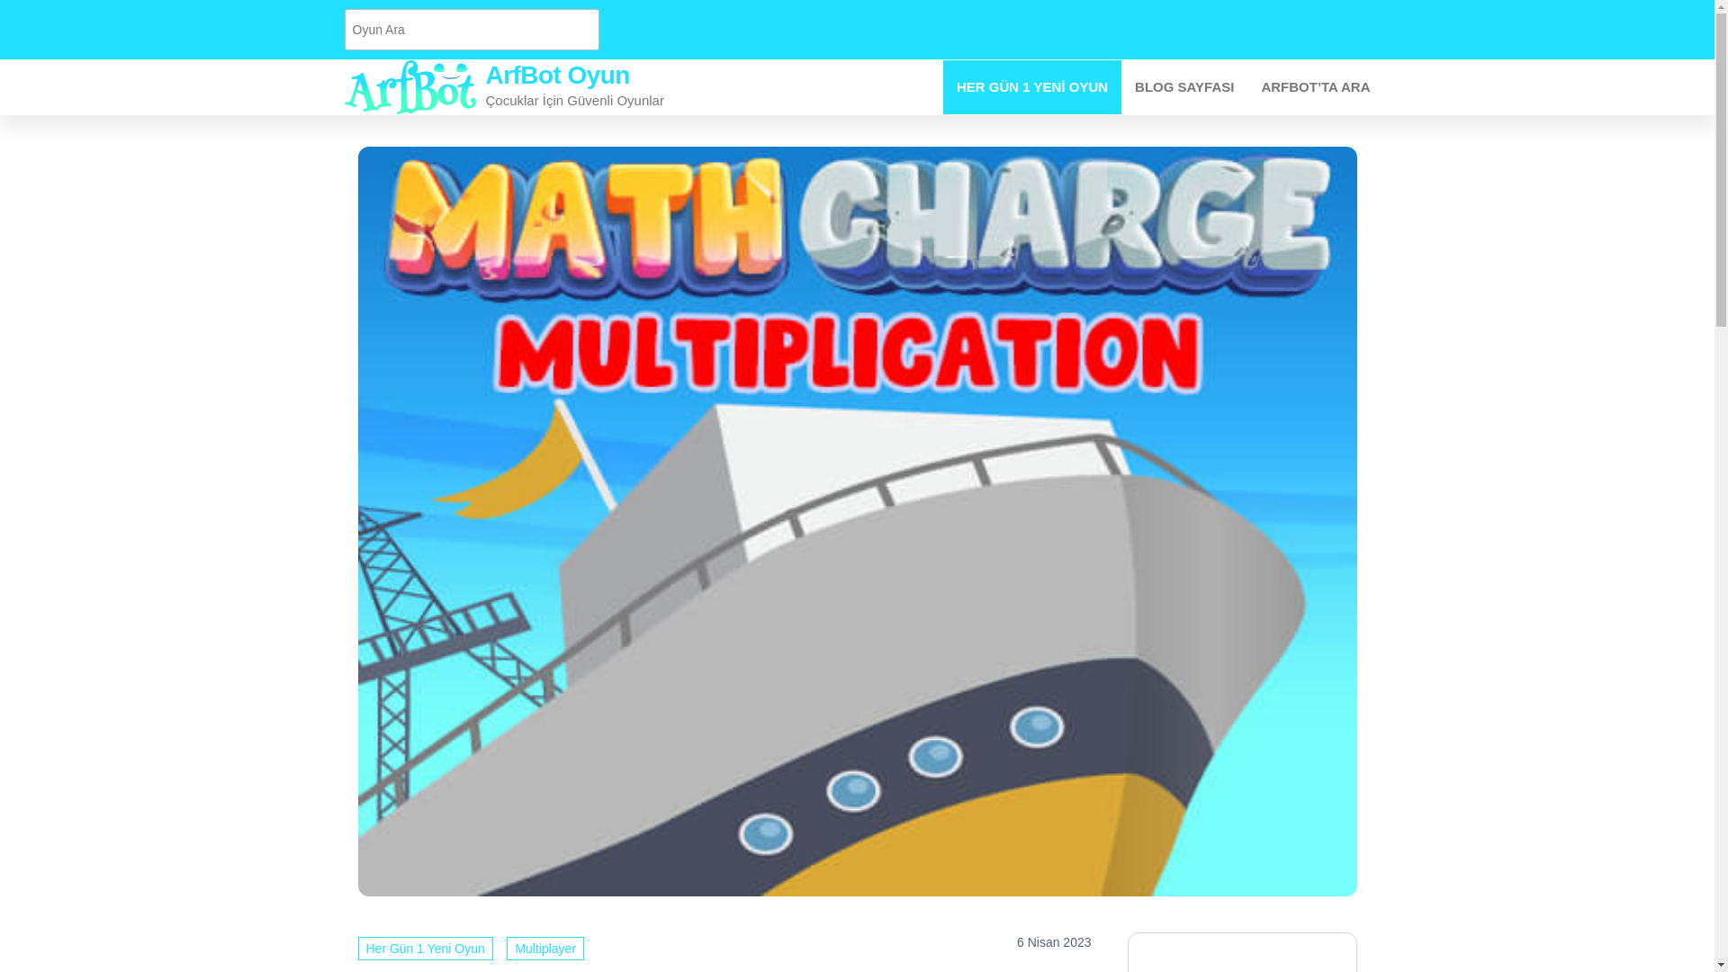 The image size is (1728, 972). I want to click on ArfBot Oyun, so click(556, 76).